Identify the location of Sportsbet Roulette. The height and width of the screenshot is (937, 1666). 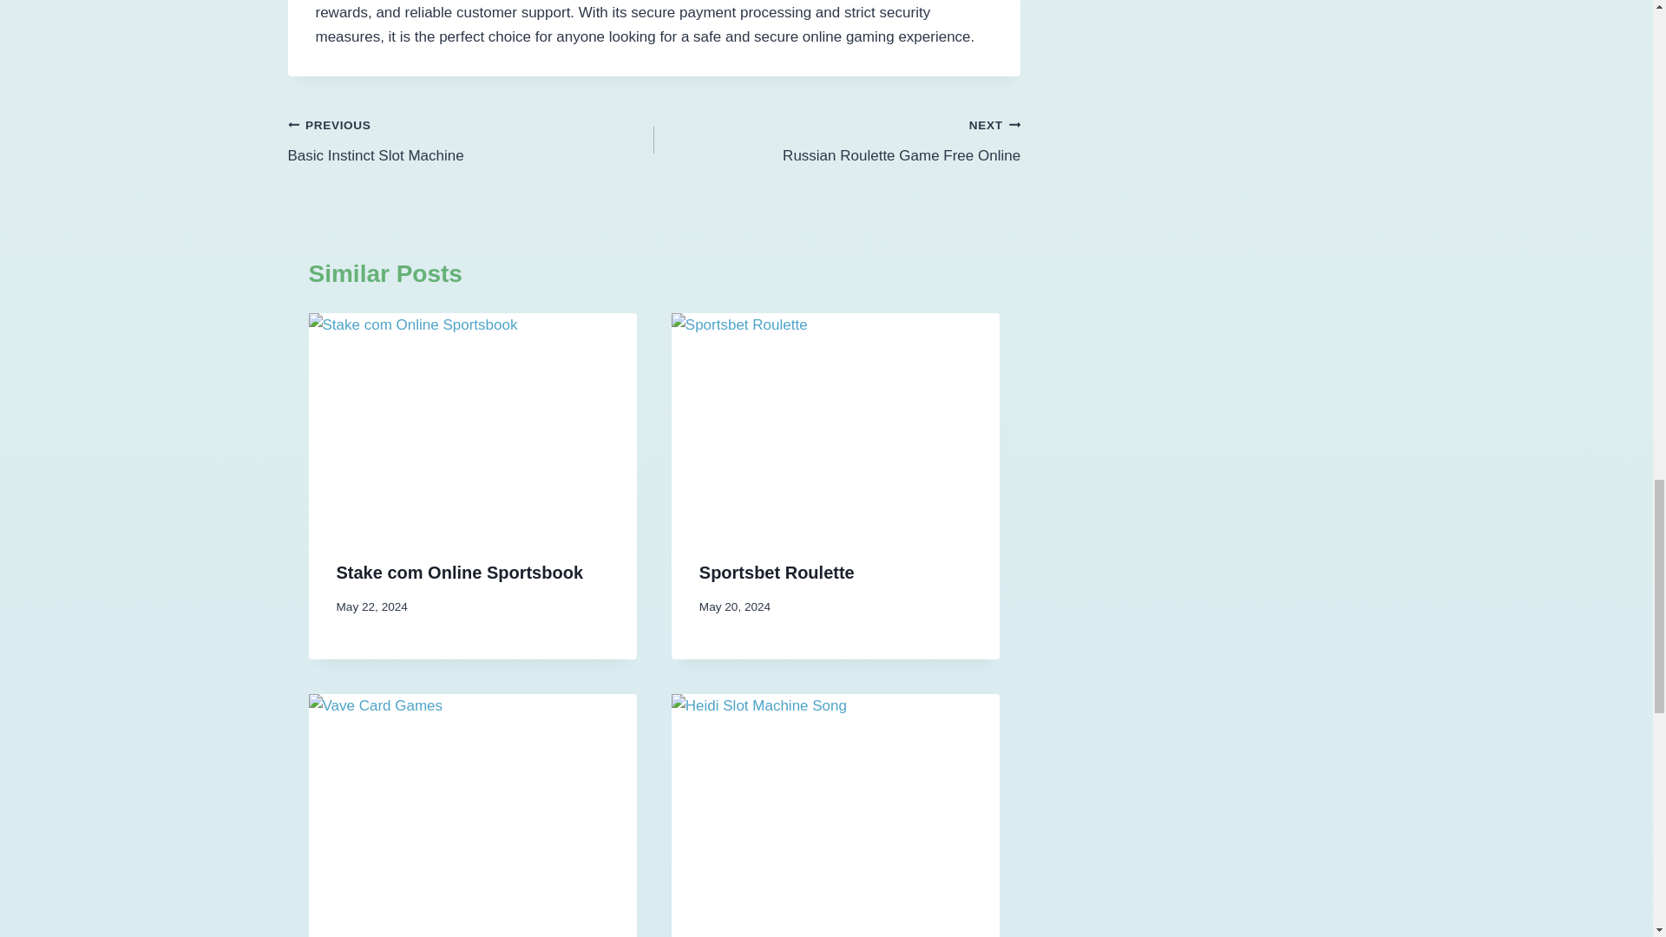
(471, 140).